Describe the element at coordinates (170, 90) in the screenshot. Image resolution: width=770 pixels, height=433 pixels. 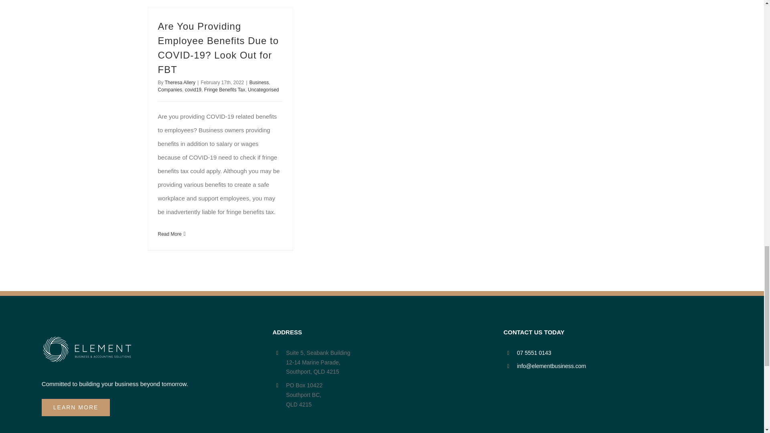
I see `Companies` at that location.